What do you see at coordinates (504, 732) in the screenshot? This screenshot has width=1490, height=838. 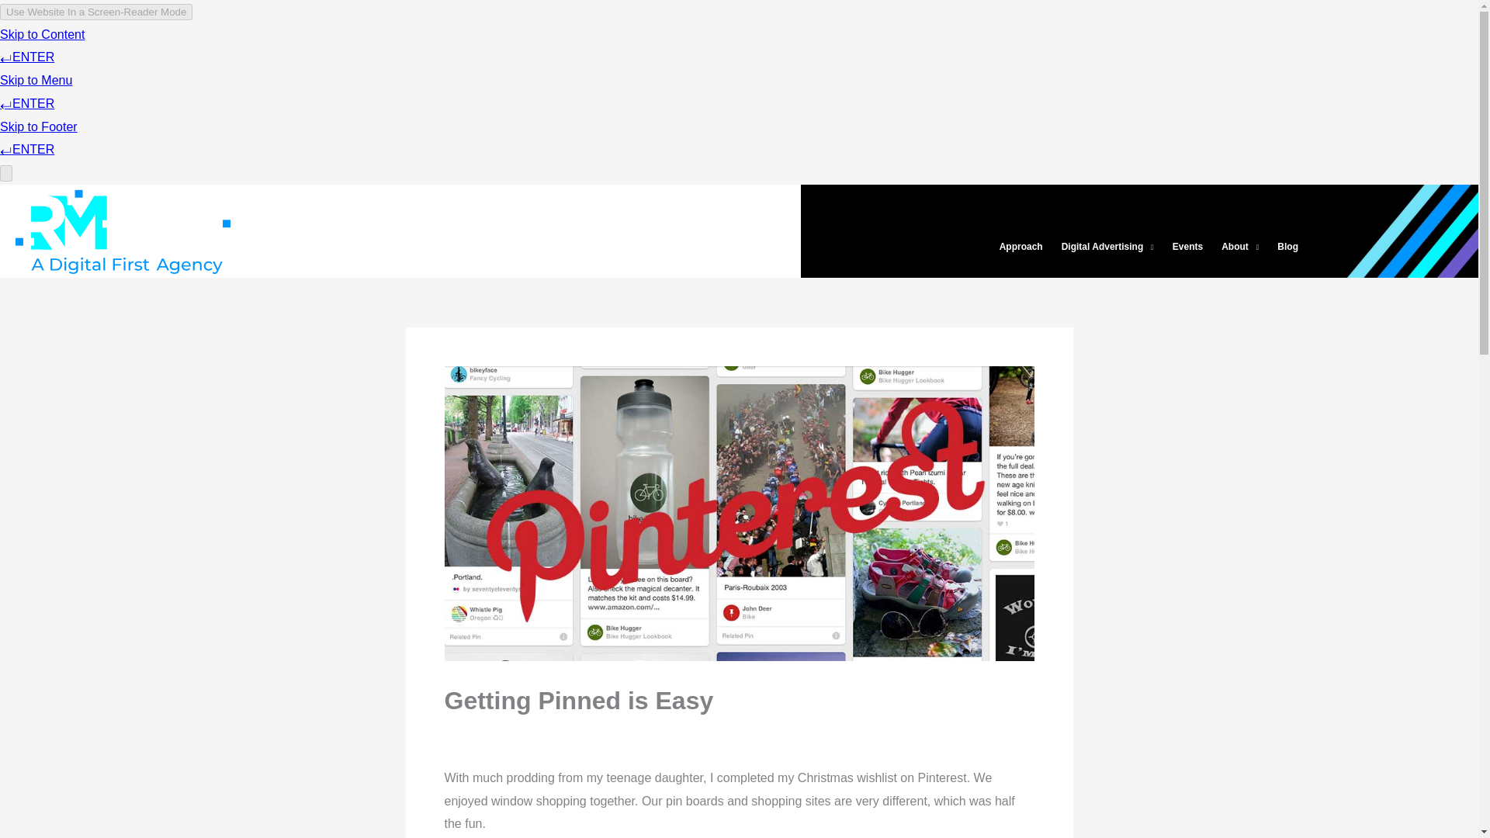 I see `View all posts by Royle Johnson` at bounding box center [504, 732].